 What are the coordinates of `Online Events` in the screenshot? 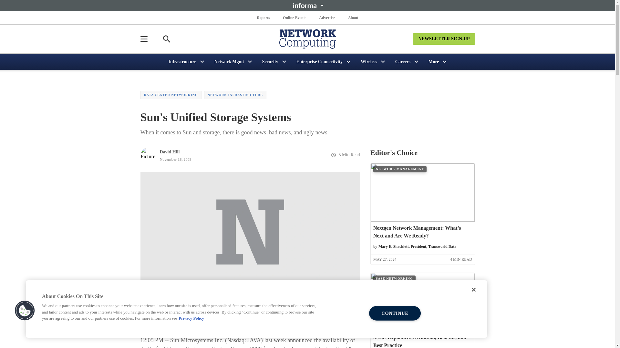 It's located at (294, 17).